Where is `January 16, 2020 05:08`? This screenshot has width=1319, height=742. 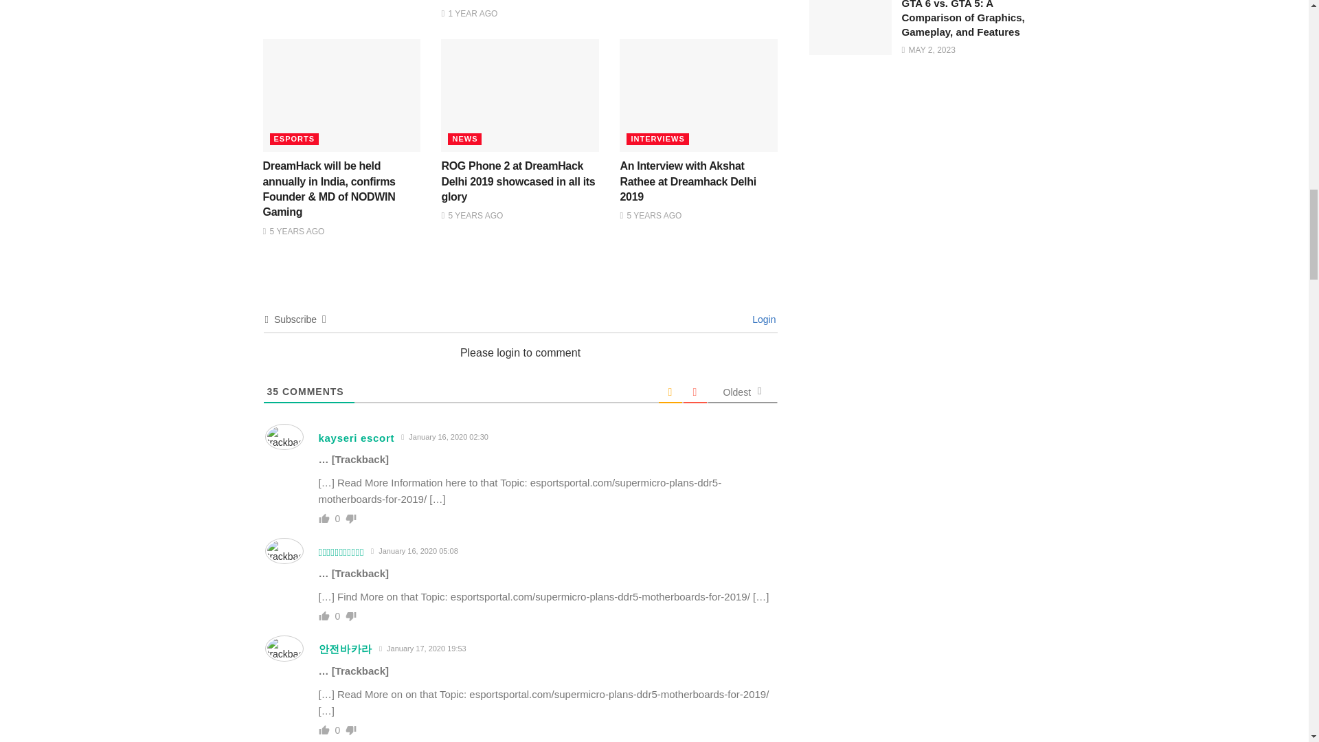 January 16, 2020 05:08 is located at coordinates (415, 551).